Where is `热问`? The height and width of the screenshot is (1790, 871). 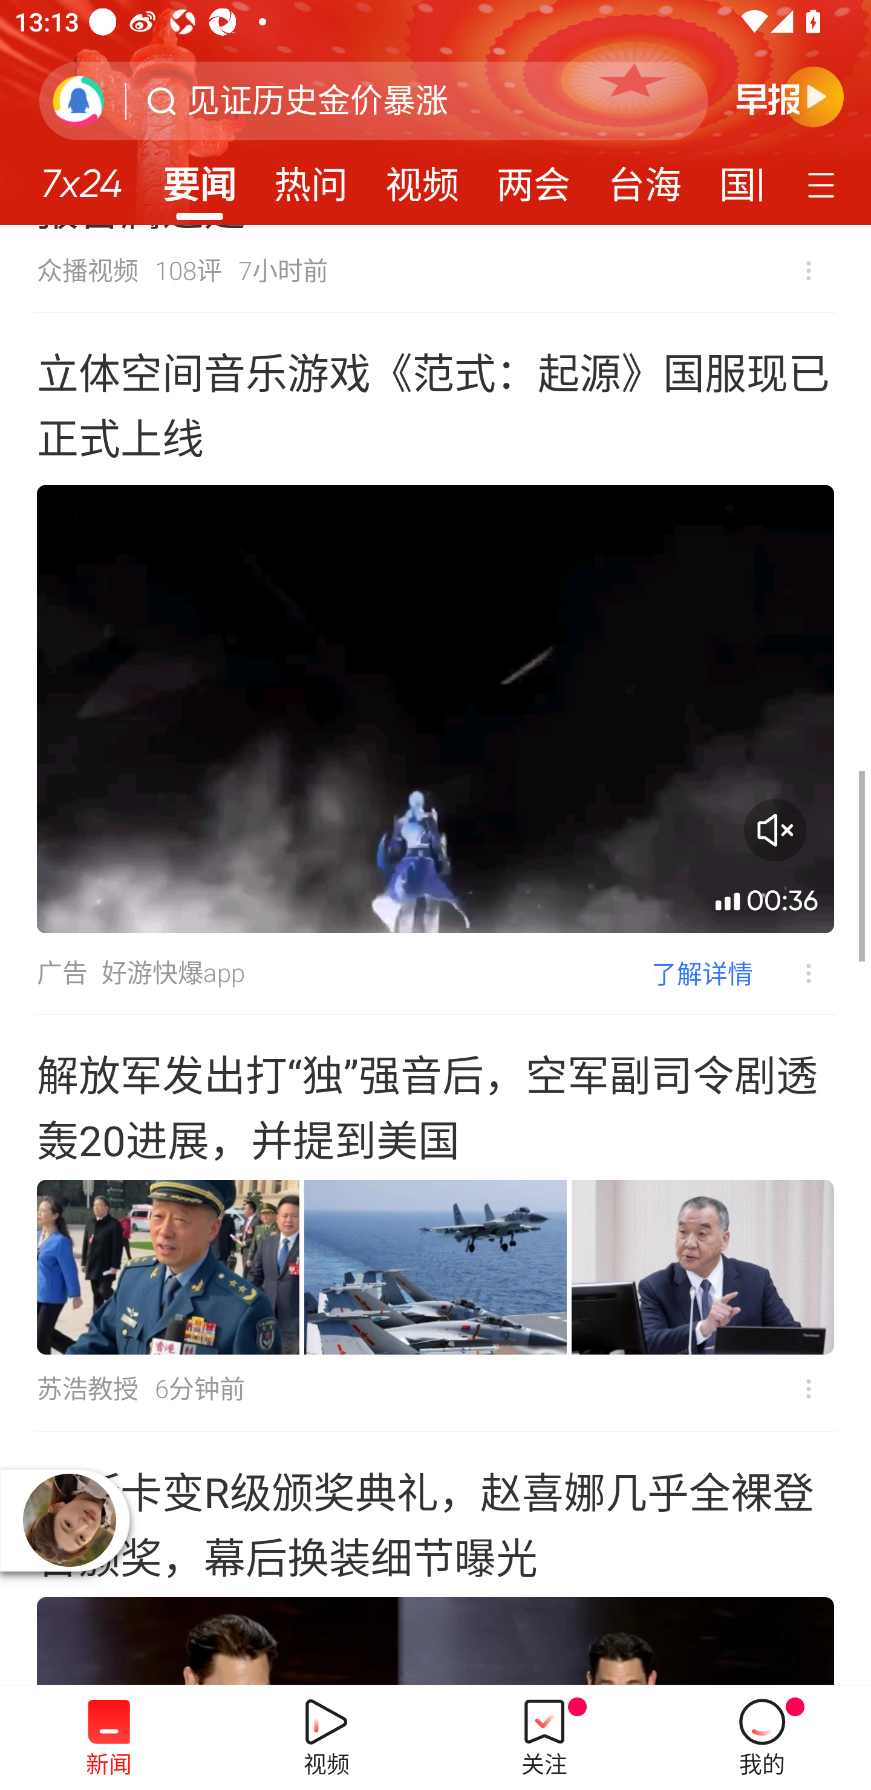 热问 is located at coordinates (311, 178).